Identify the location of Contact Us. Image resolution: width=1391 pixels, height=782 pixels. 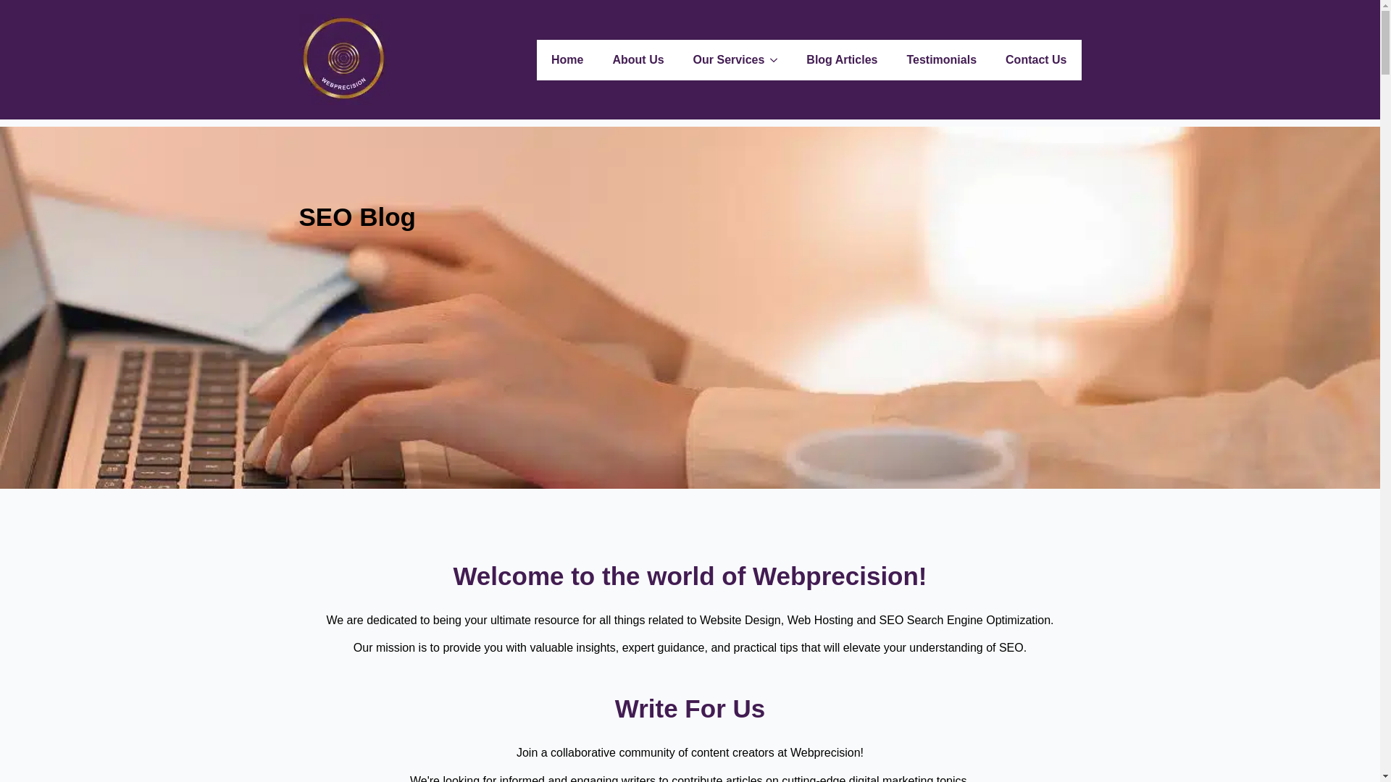
(1035, 59).